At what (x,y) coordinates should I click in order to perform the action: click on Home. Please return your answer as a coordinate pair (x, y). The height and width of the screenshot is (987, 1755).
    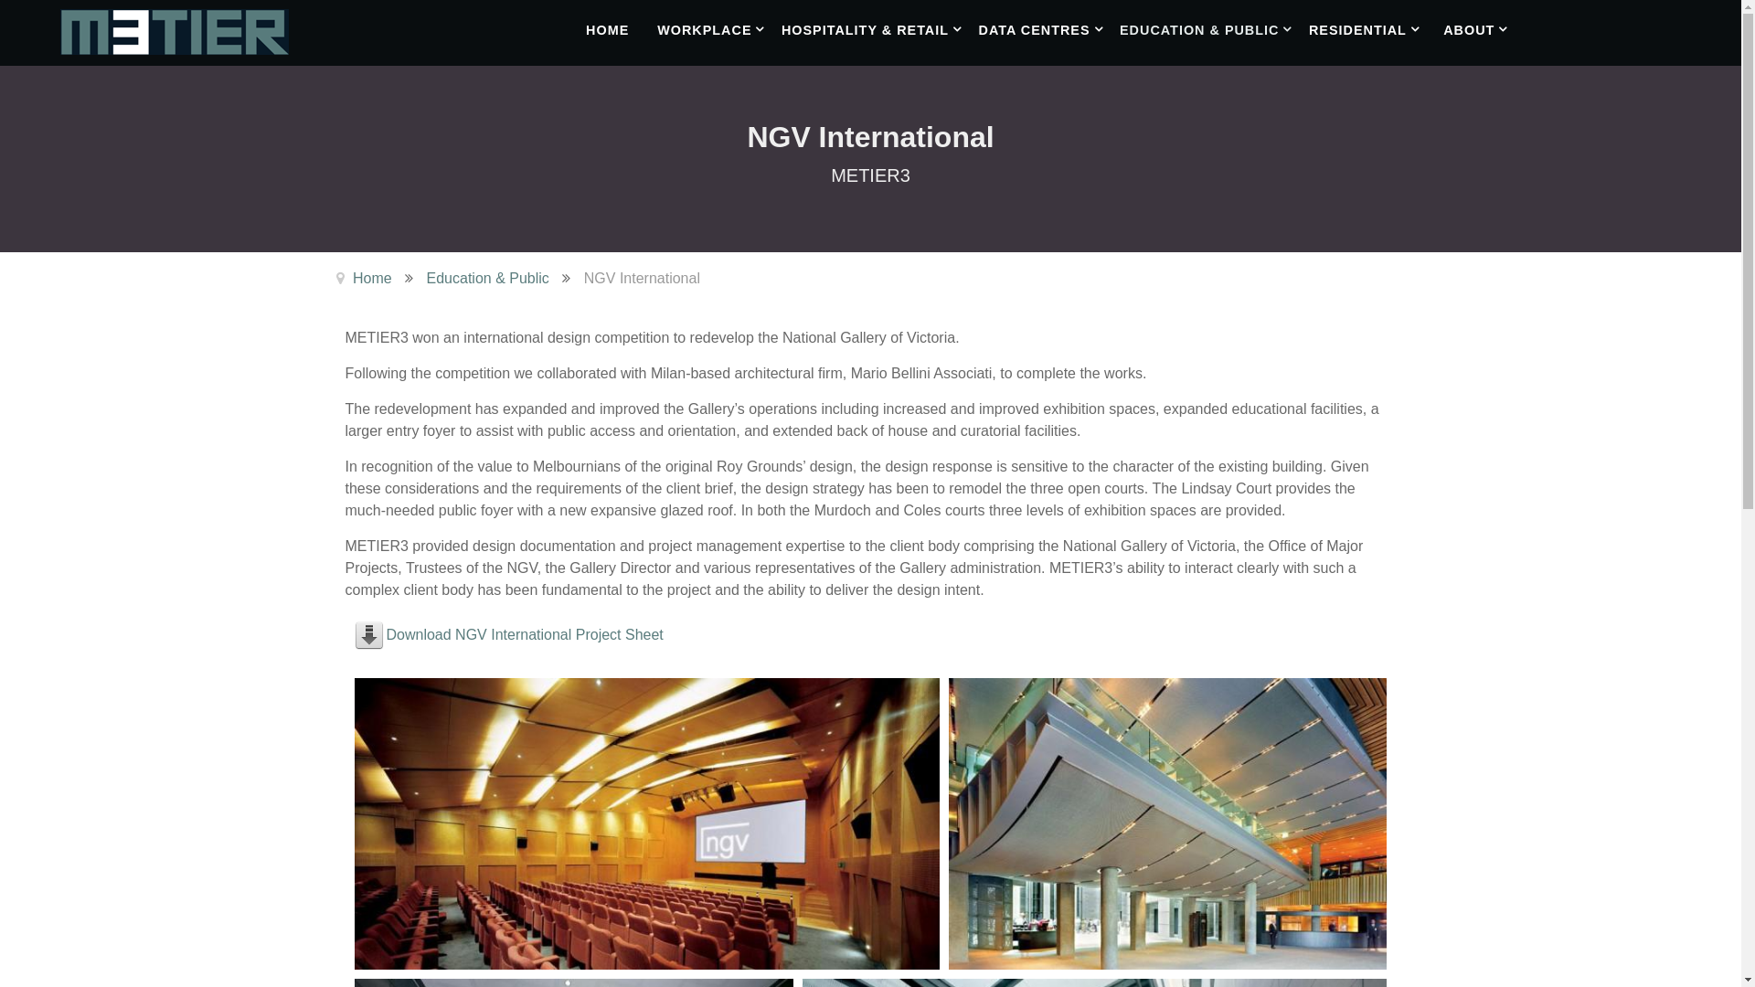
    Looking at the image, I should click on (373, 278).